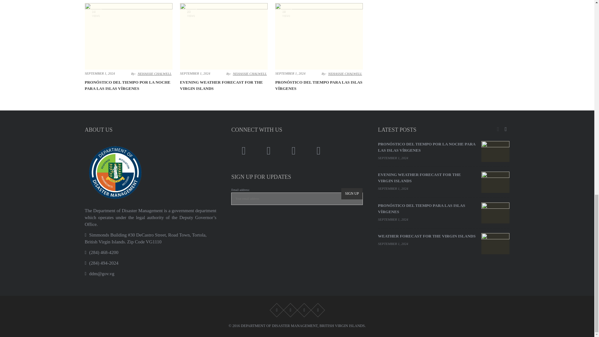 This screenshot has width=599, height=337. What do you see at coordinates (244, 151) in the screenshot?
I see `facebook` at bounding box center [244, 151].